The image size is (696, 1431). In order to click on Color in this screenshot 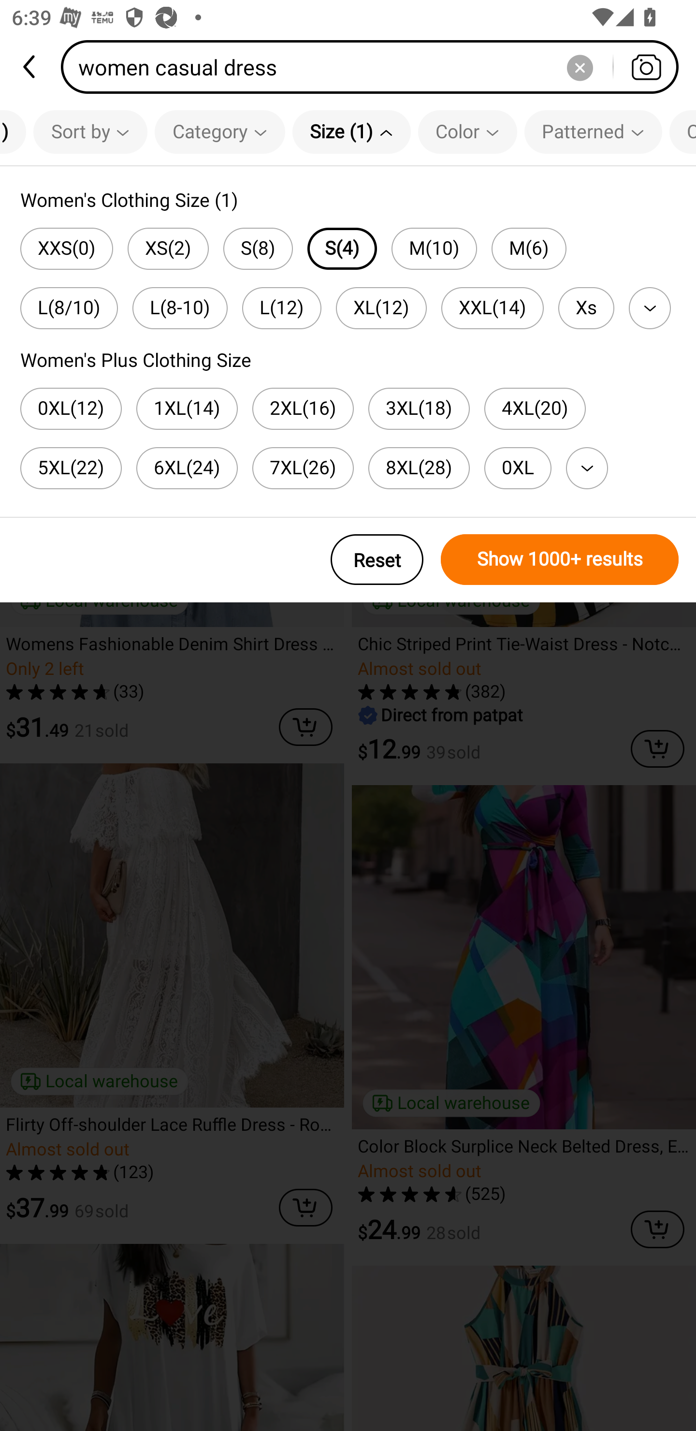, I will do `click(467, 131)`.